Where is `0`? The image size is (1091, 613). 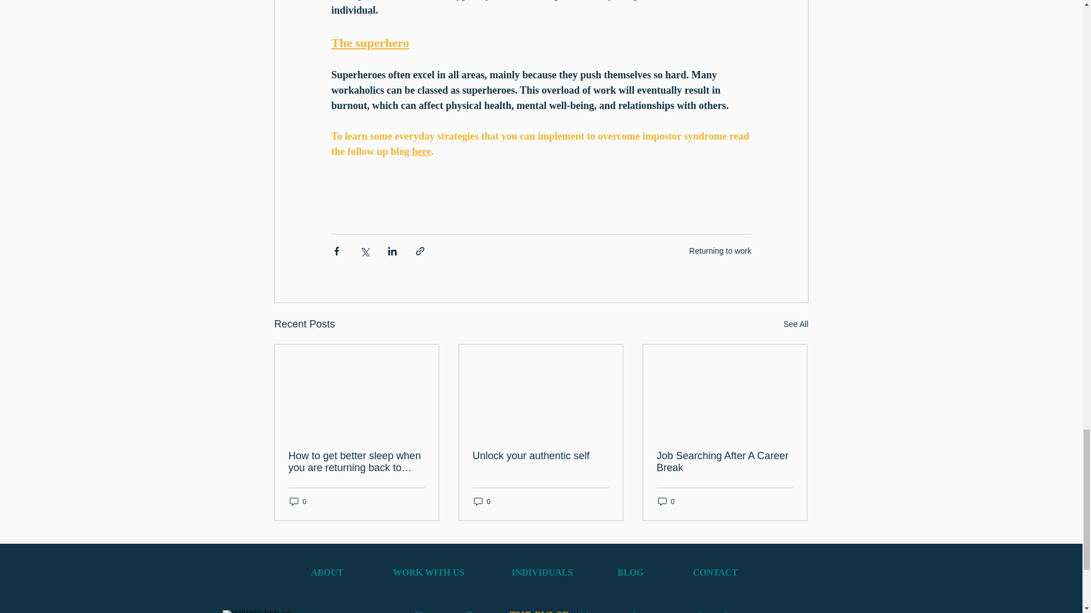
0 is located at coordinates (298, 501).